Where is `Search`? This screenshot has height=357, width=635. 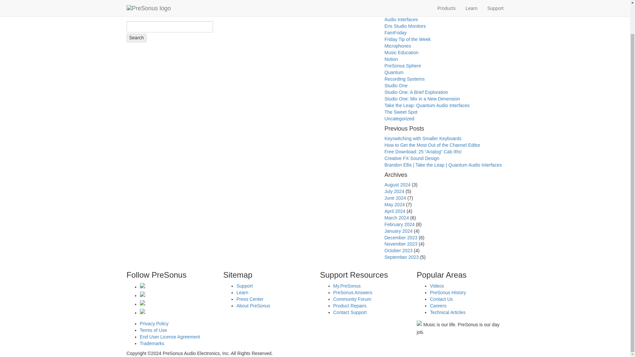 Search is located at coordinates (136, 38).